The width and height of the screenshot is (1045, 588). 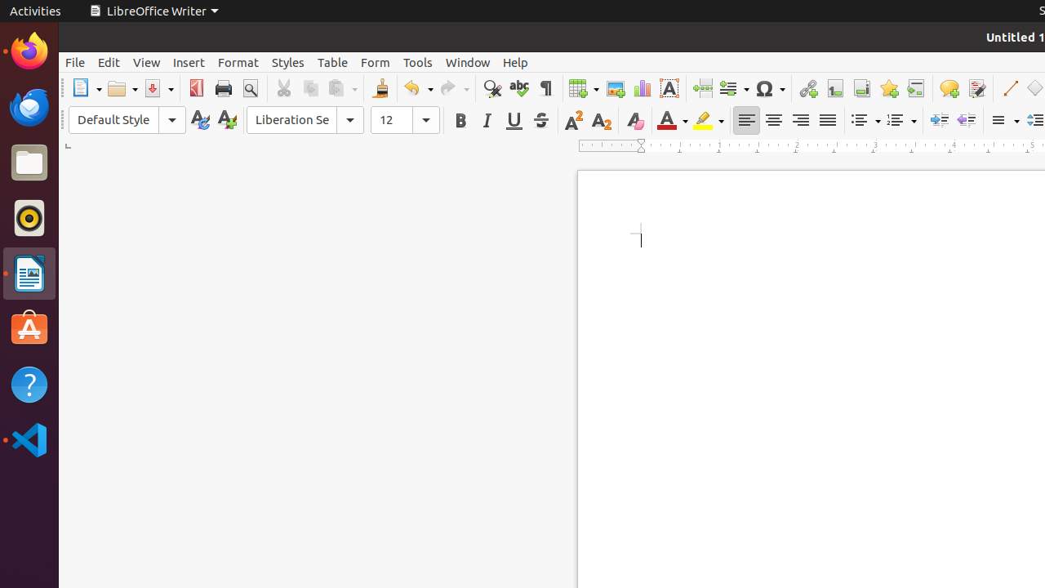 I want to click on Center, so click(x=774, y=121).